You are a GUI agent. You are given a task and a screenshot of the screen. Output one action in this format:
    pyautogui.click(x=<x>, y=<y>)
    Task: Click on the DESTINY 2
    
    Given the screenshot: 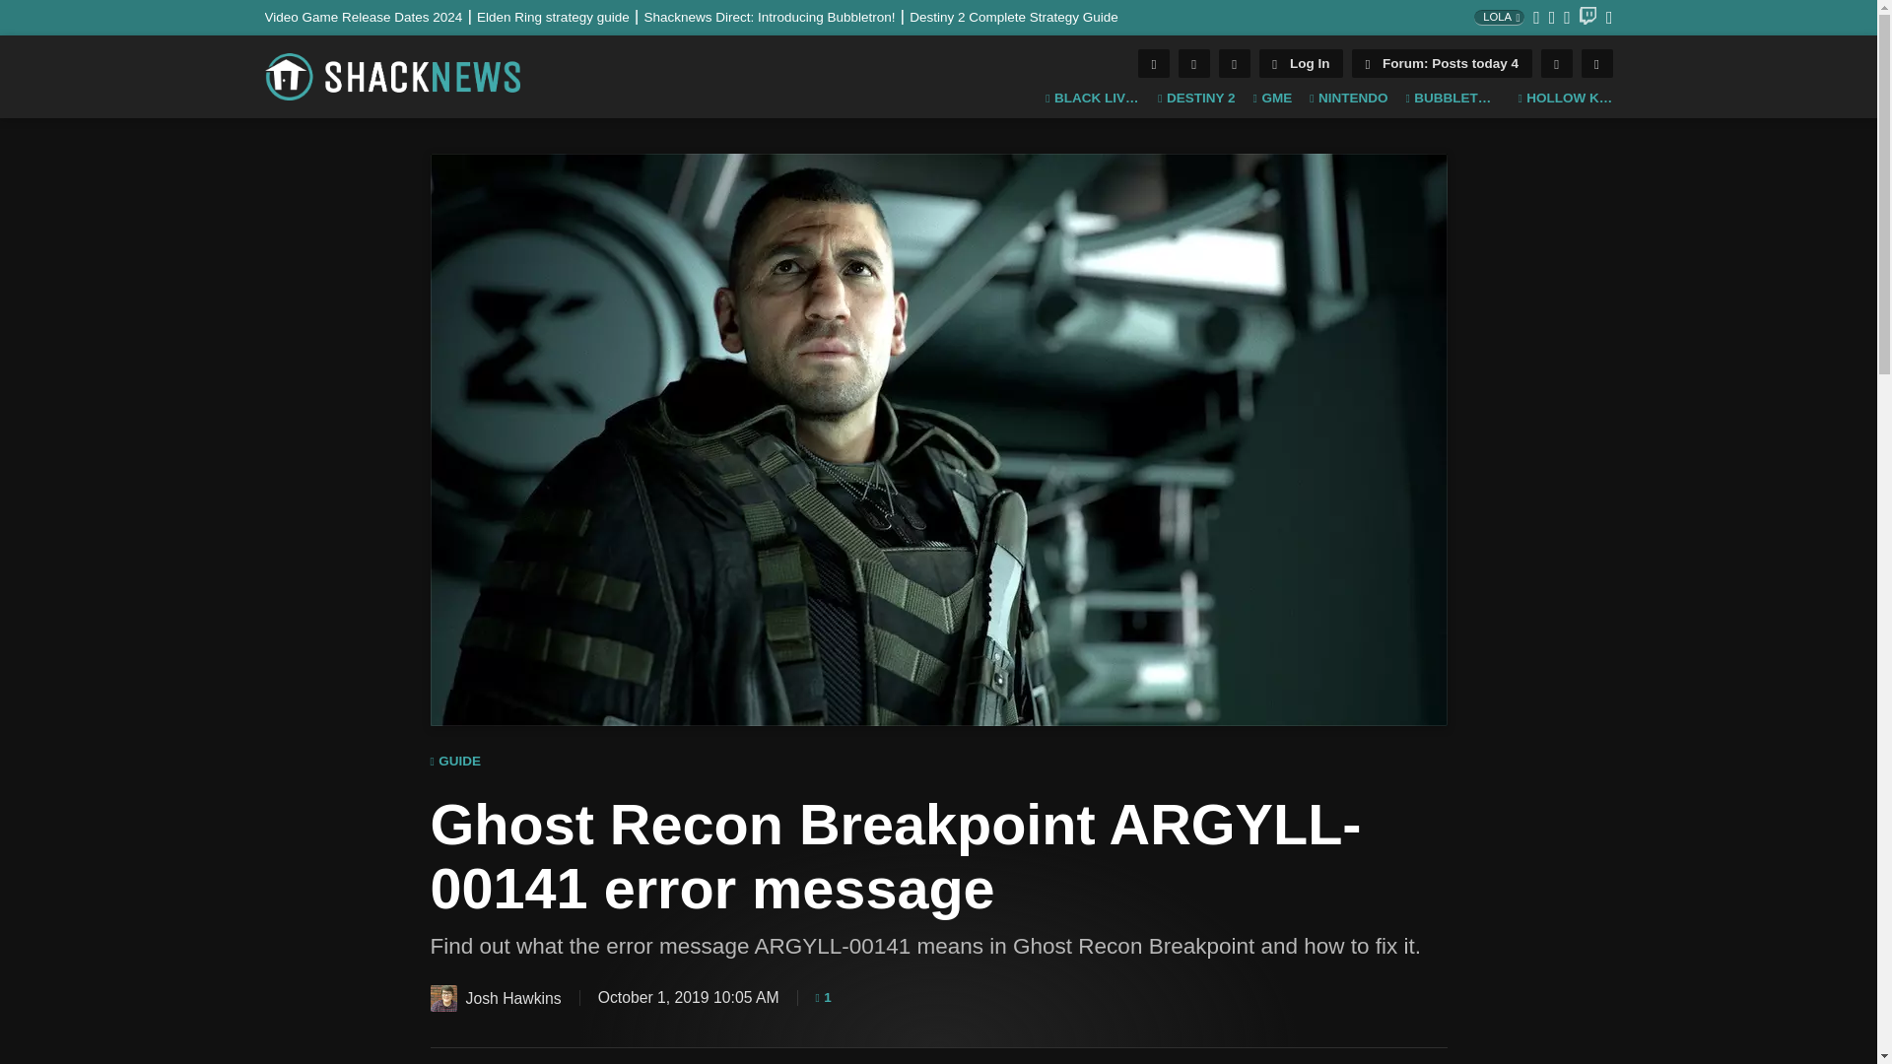 What is the action you would take?
    pyautogui.click(x=1196, y=99)
    